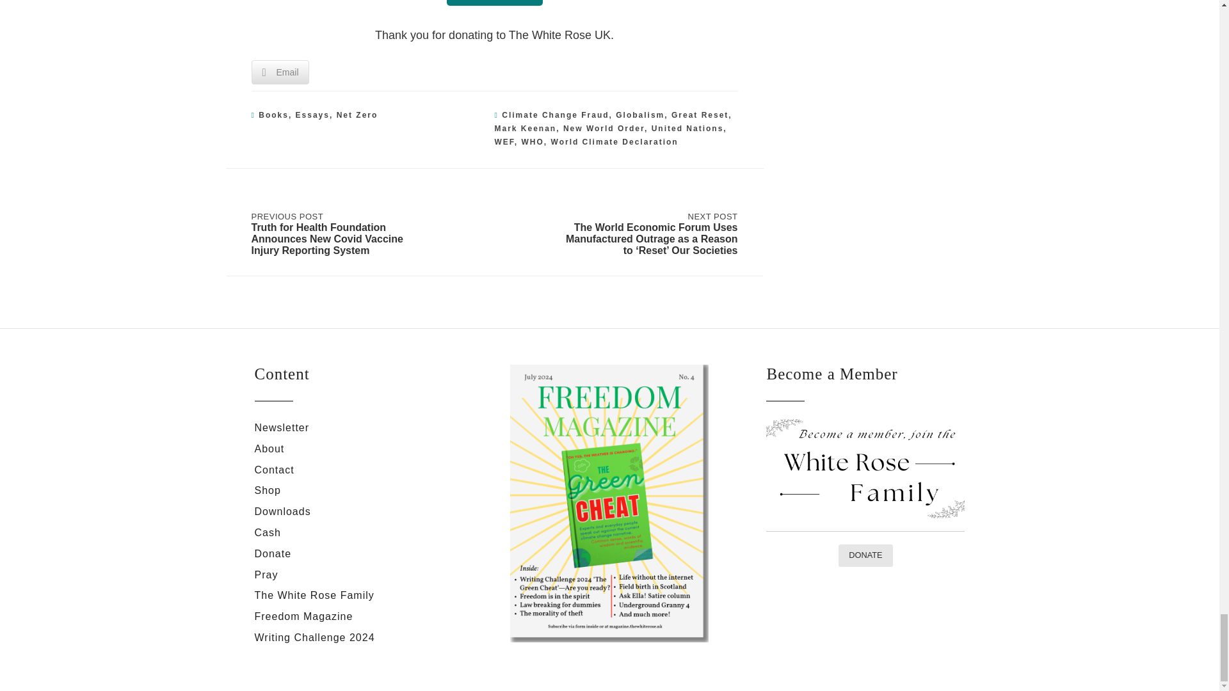 The width and height of the screenshot is (1229, 691). What do you see at coordinates (279, 72) in the screenshot?
I see `Email` at bounding box center [279, 72].